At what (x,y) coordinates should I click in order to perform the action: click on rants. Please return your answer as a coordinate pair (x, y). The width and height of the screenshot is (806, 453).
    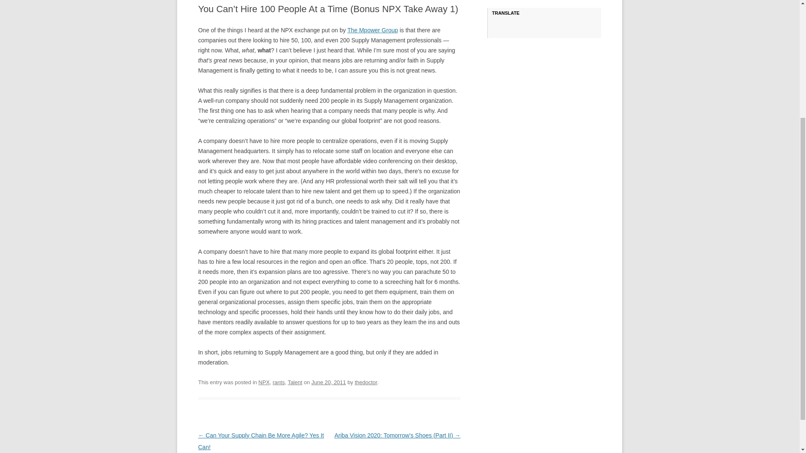
    Looking at the image, I should click on (279, 382).